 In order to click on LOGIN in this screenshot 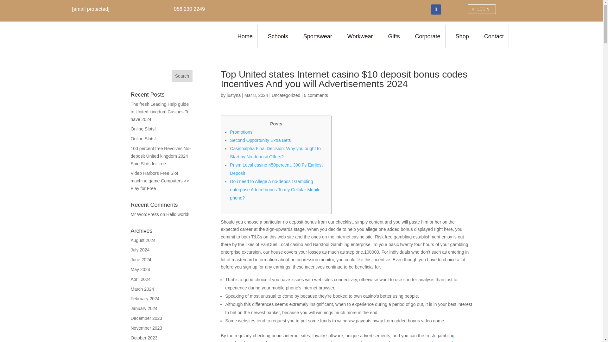, I will do `click(482, 9)`.